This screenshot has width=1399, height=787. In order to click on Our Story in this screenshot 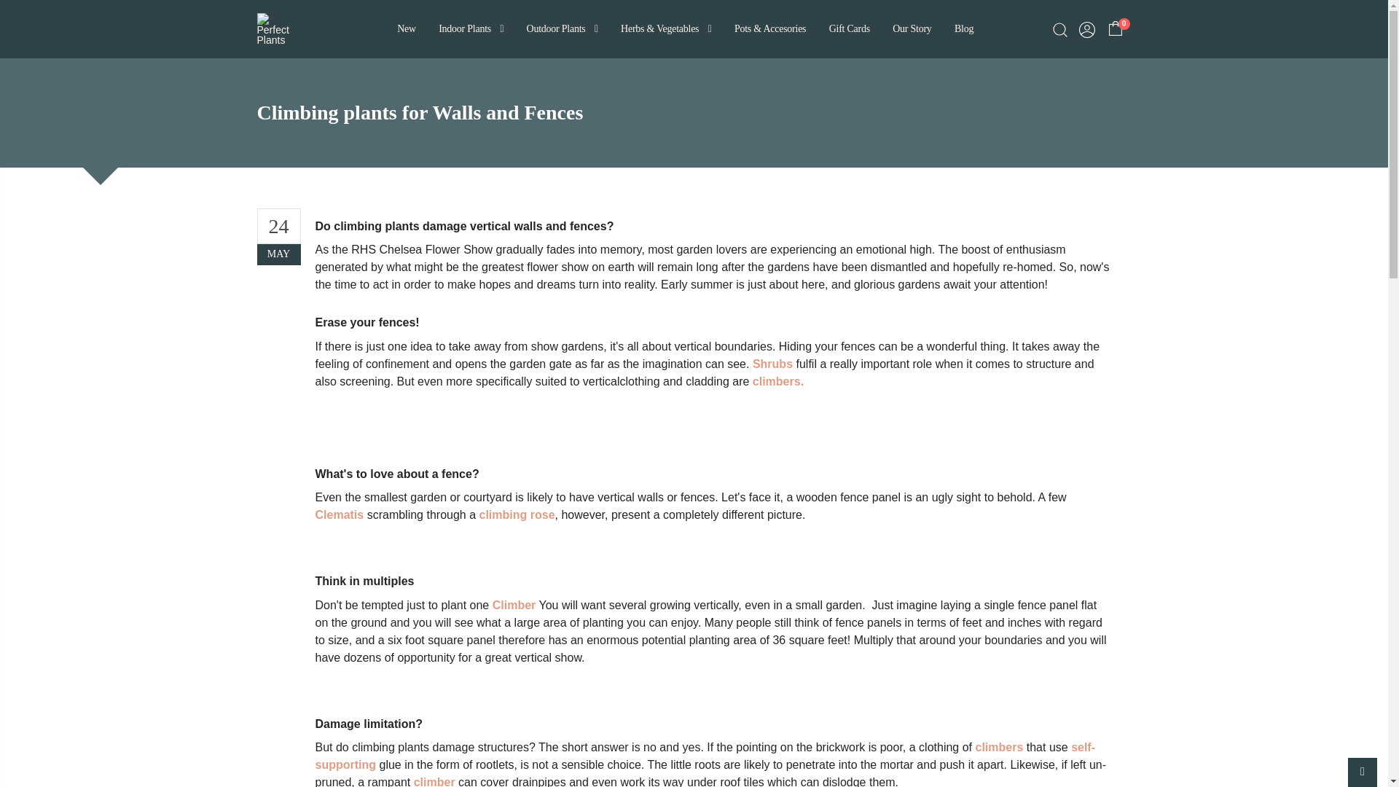, I will do `click(911, 29)`.